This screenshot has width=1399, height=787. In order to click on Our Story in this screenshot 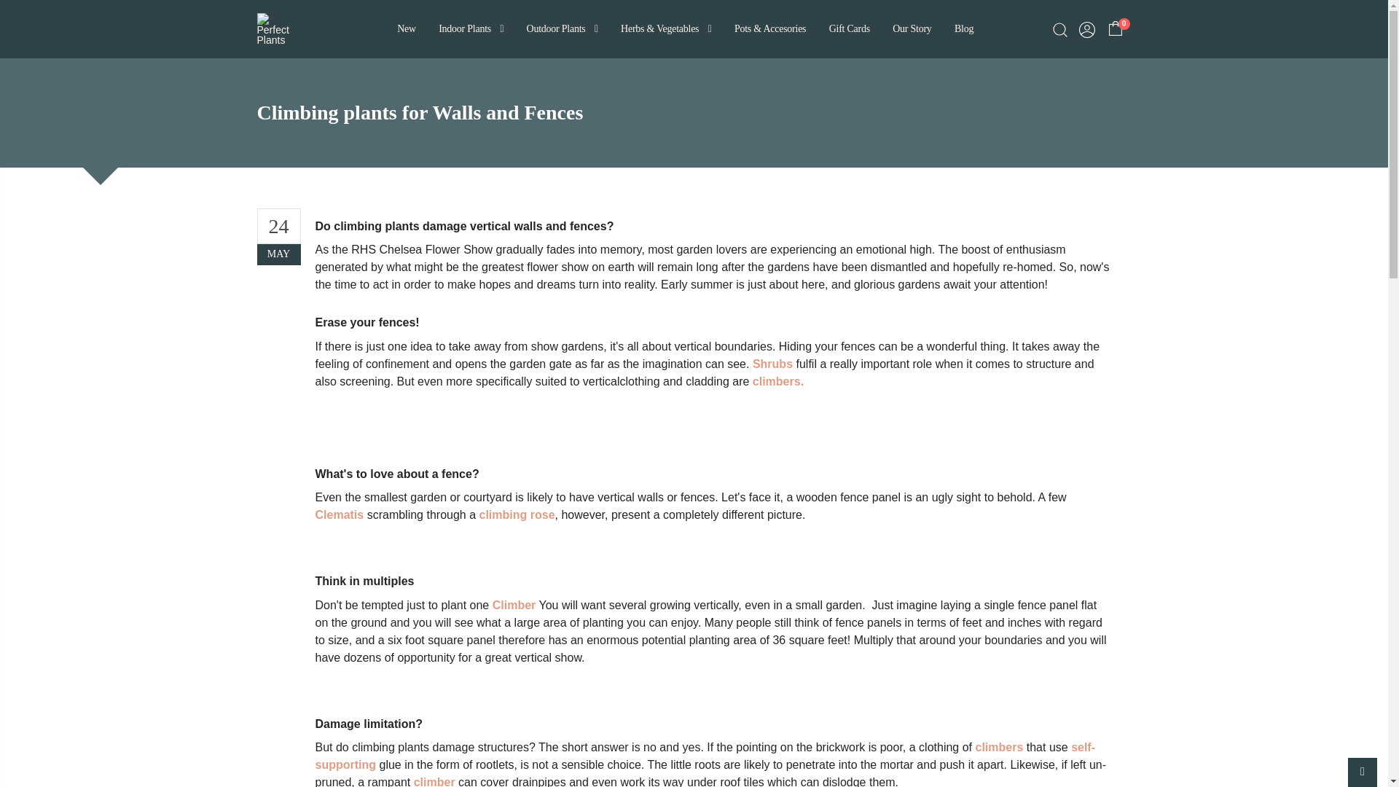, I will do `click(911, 29)`.